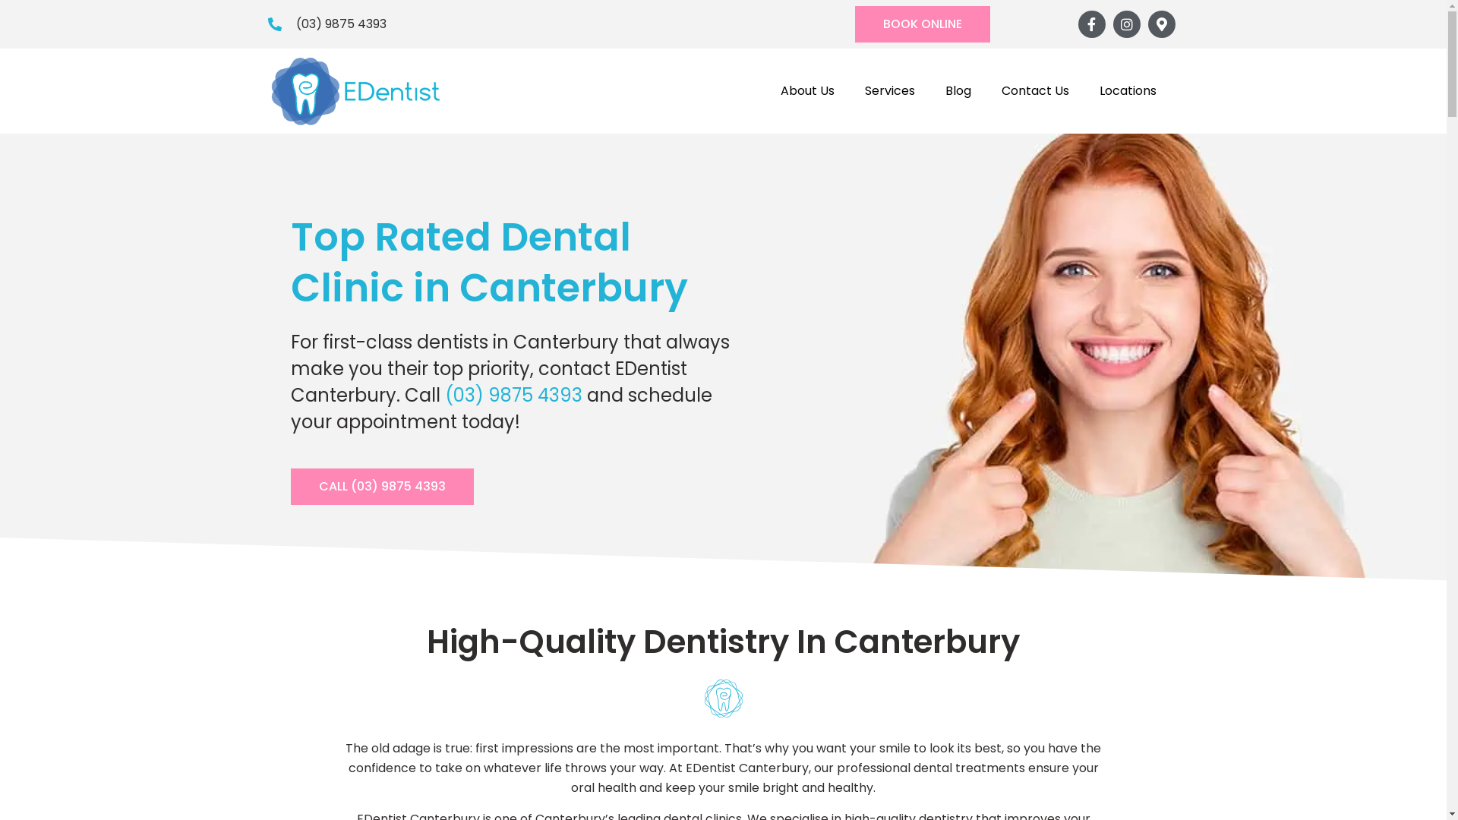 The image size is (1458, 820). Describe the element at coordinates (808, 91) in the screenshot. I see `About Us` at that location.